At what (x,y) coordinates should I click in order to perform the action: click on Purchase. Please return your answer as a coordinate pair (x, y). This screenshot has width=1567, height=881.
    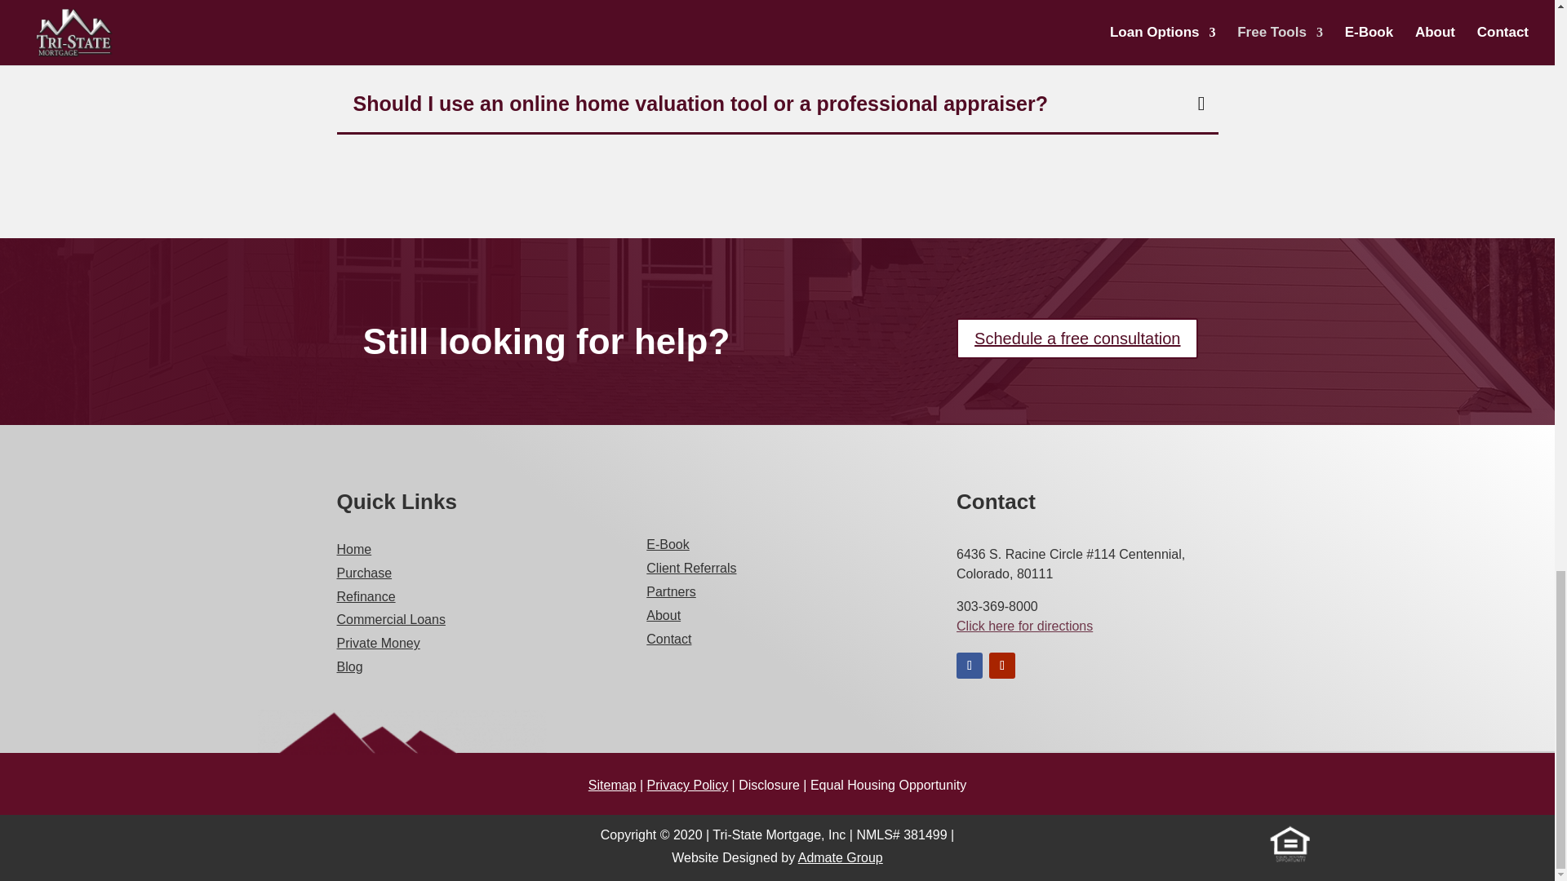
    Looking at the image, I should click on (364, 573).